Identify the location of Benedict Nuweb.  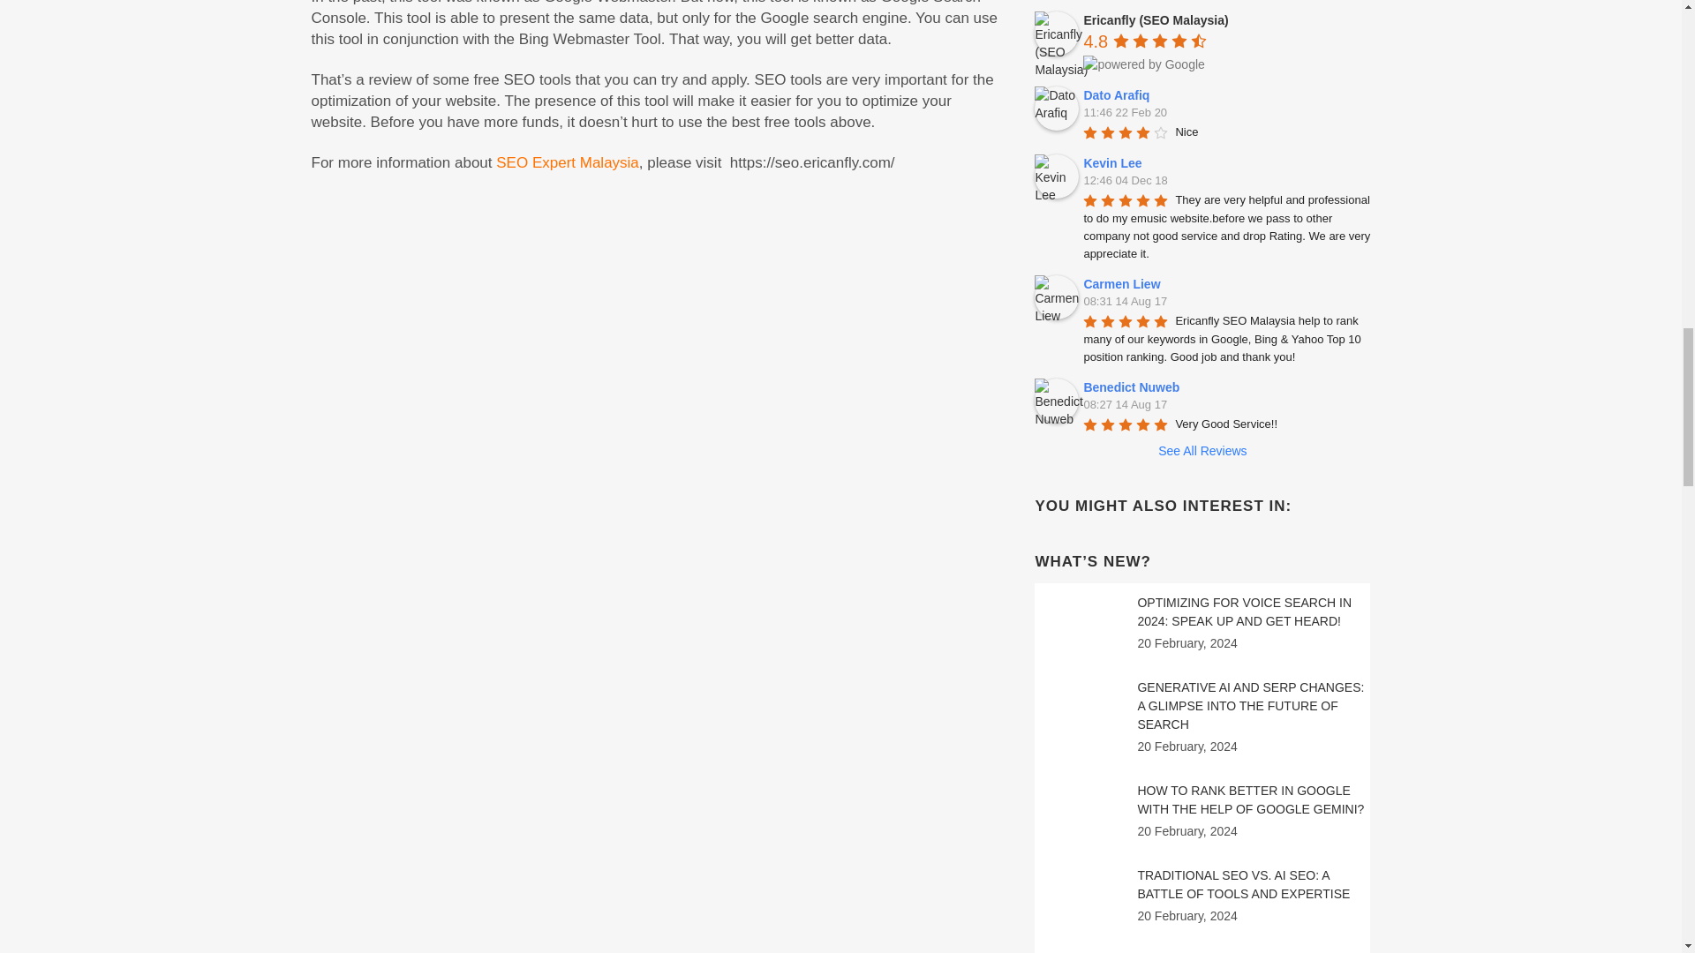
(1056, 401).